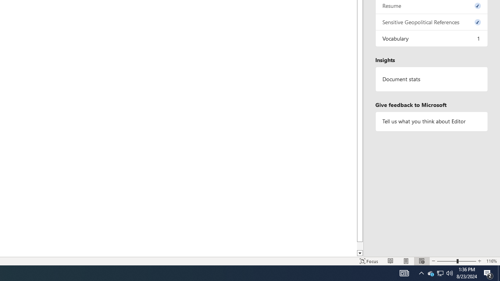 This screenshot has height=281, width=500. I want to click on Vocabulary, 1 issue. Press space or enter to review items., so click(432, 38).